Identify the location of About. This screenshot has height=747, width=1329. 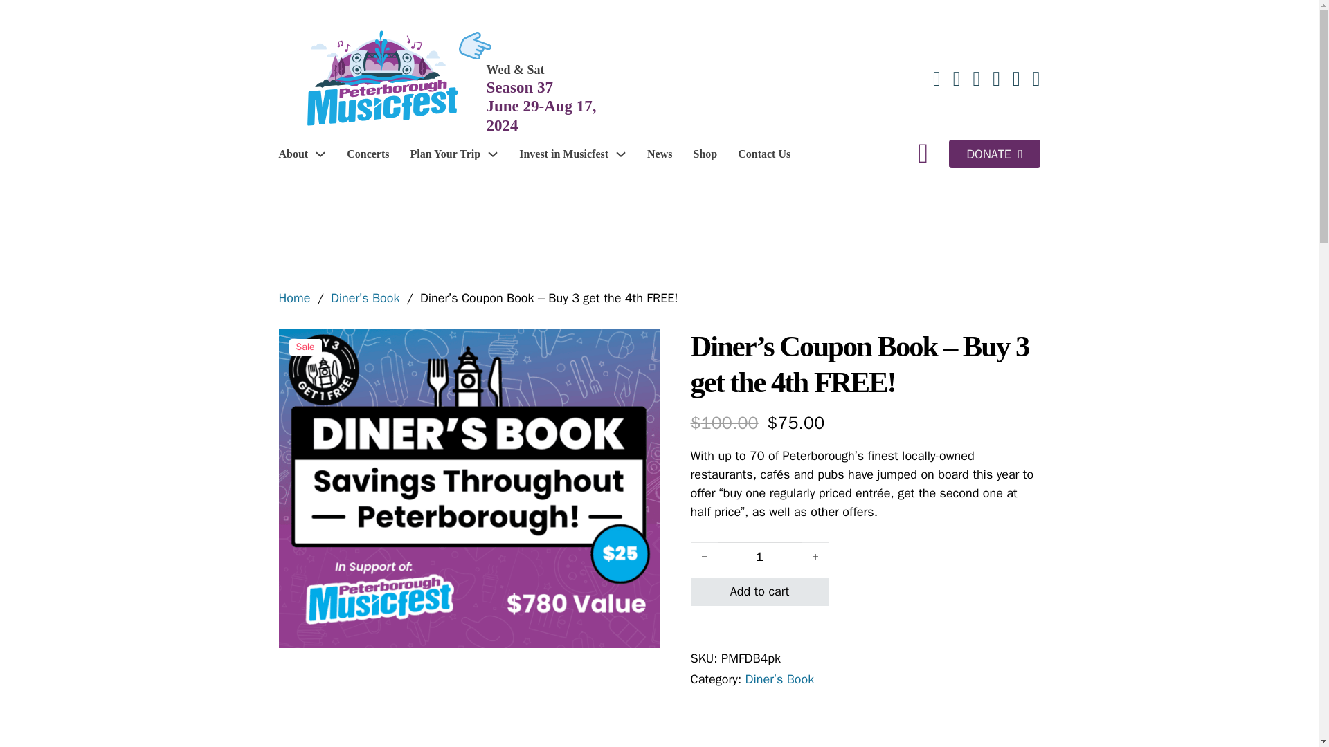
(293, 154).